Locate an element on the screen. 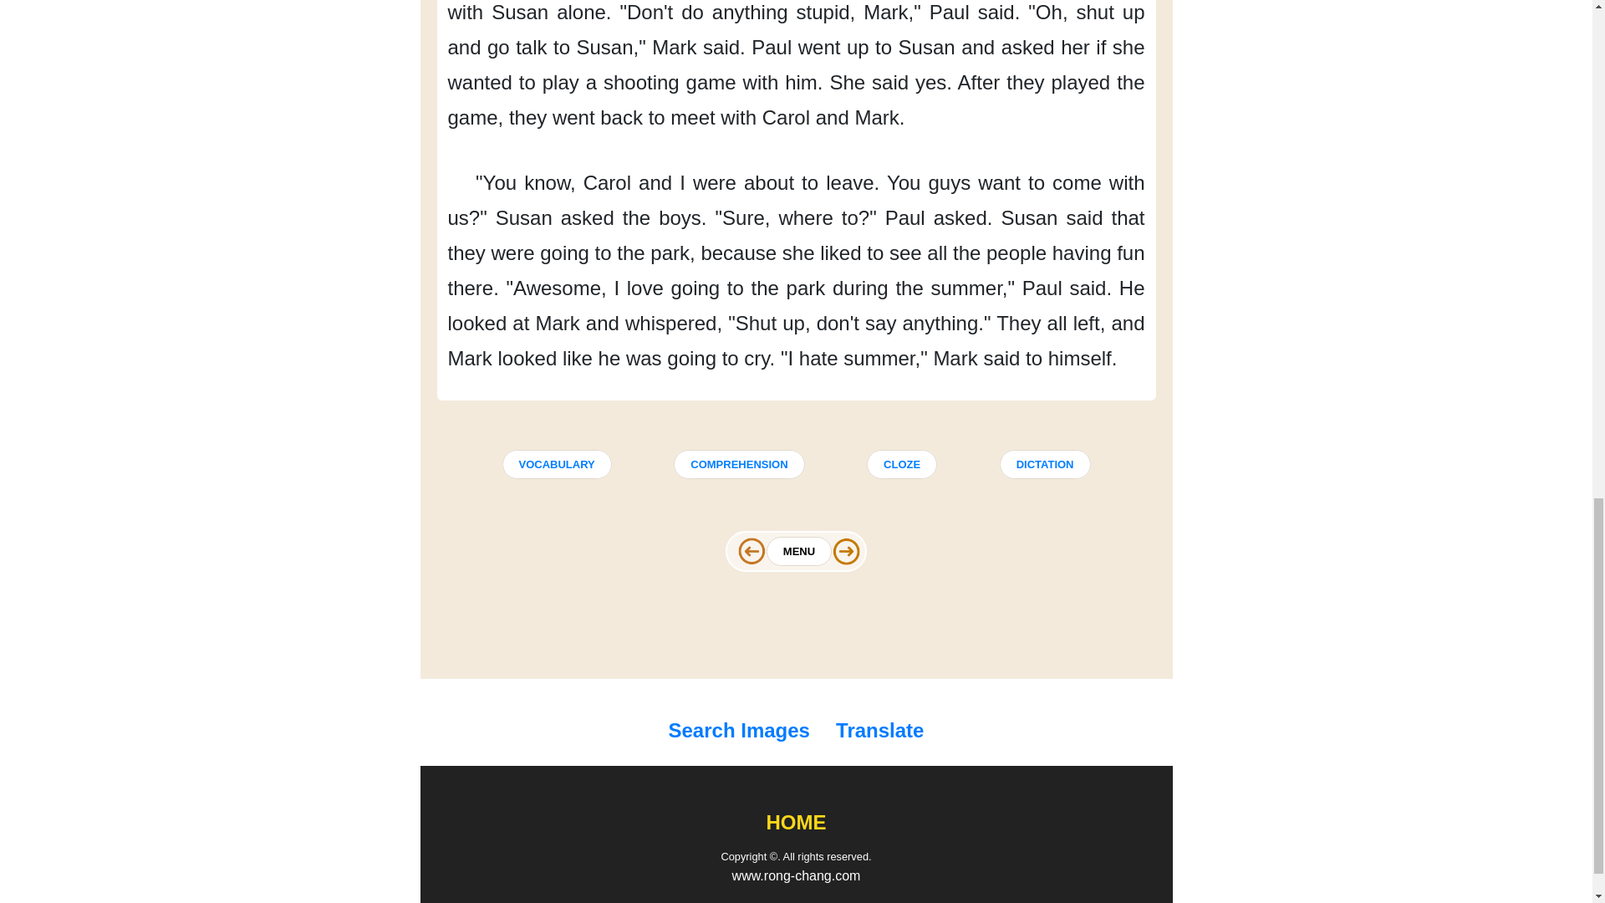 Image resolution: width=1605 pixels, height=903 pixels. HOME is located at coordinates (796, 823).